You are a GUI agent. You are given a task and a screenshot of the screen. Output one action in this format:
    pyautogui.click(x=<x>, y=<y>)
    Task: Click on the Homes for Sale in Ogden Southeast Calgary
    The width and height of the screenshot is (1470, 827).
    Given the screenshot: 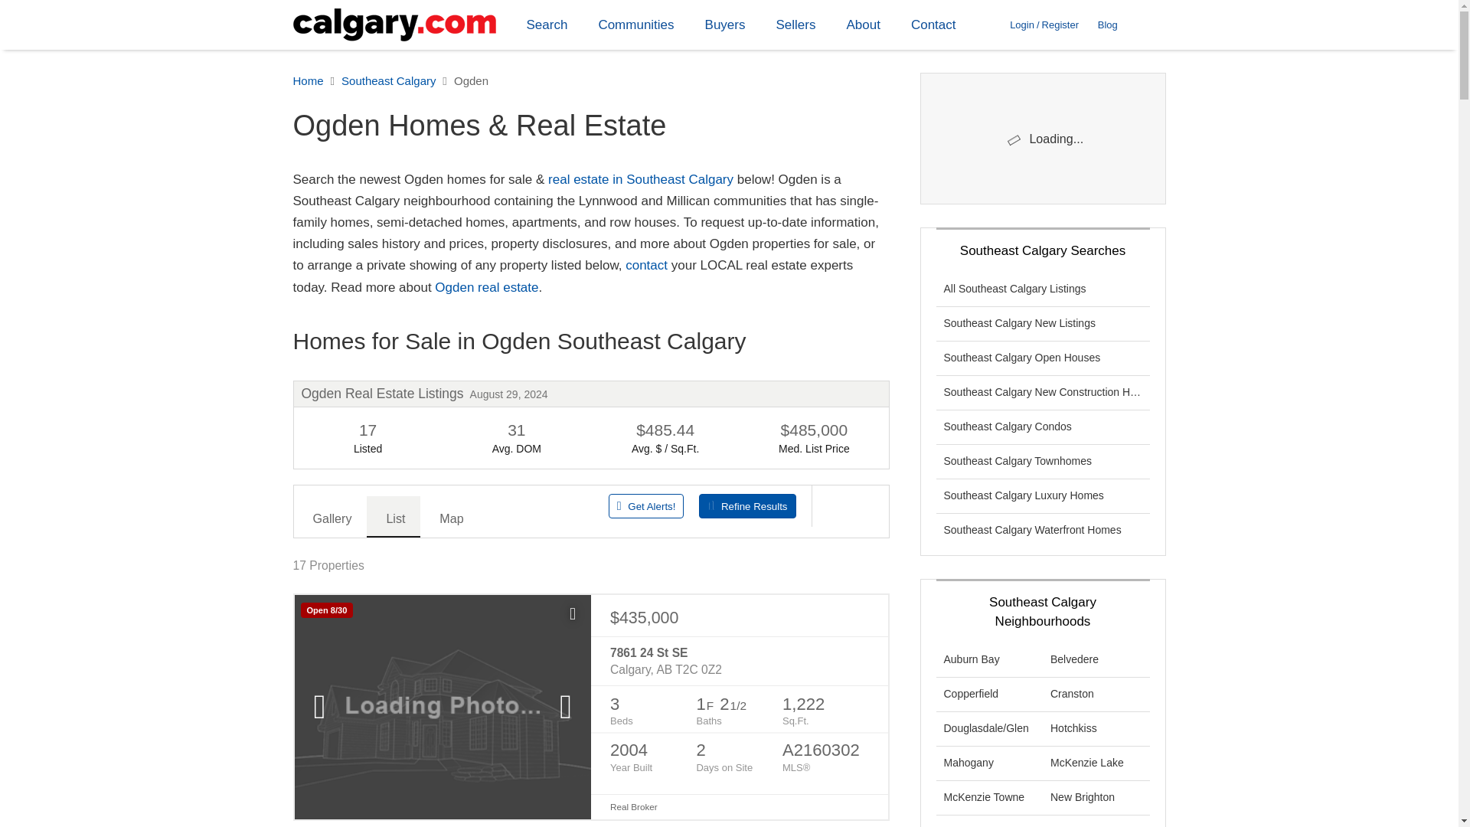 What is the action you would take?
    pyautogui.click(x=591, y=342)
    